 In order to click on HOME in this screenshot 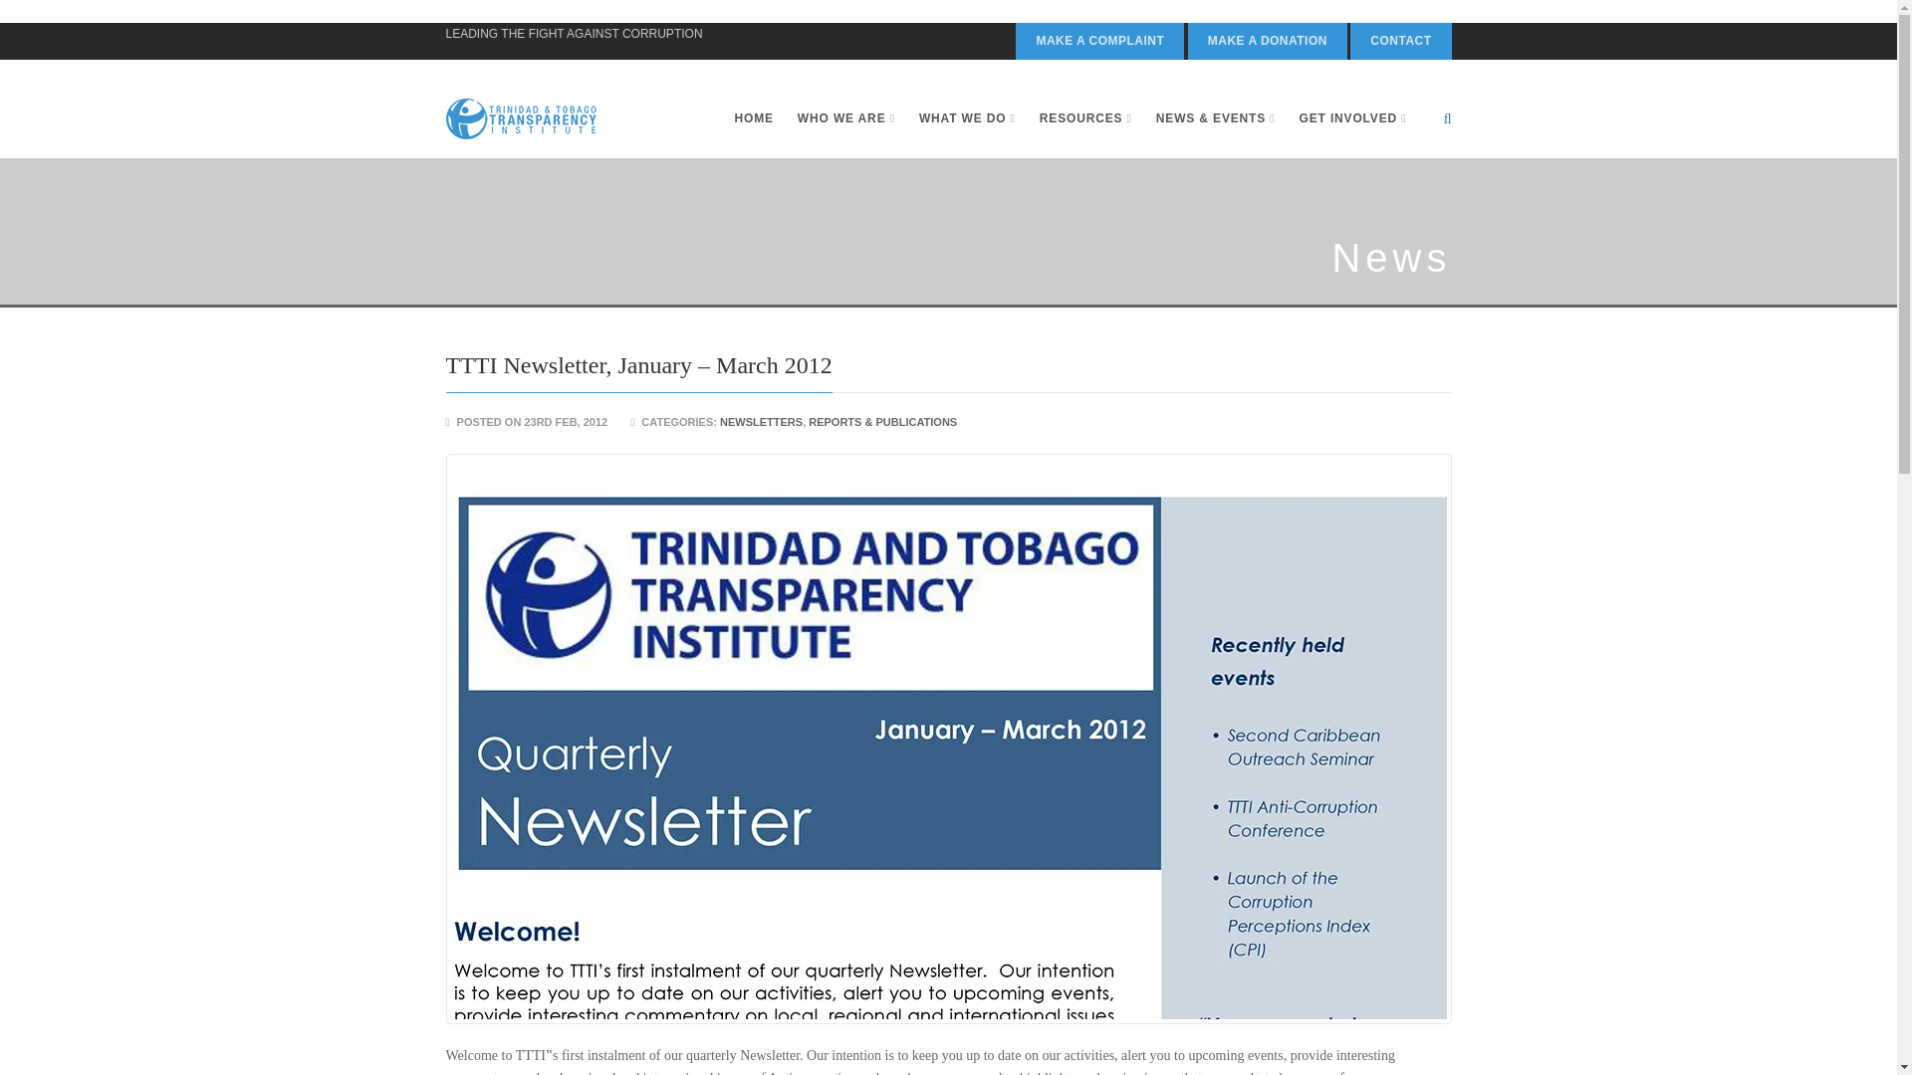, I will do `click(753, 118)`.